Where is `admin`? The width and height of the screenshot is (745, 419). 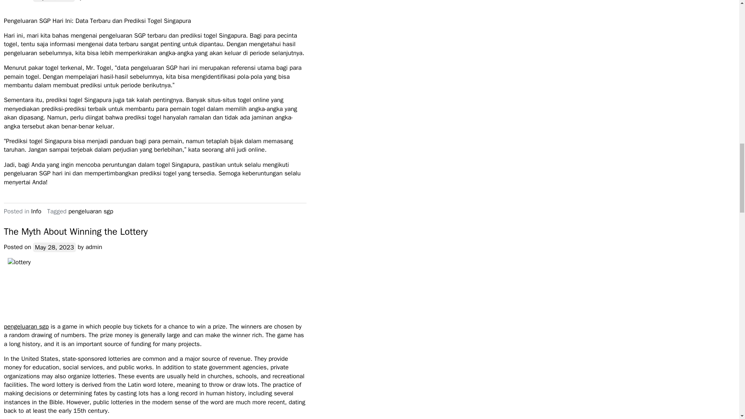 admin is located at coordinates (93, 1).